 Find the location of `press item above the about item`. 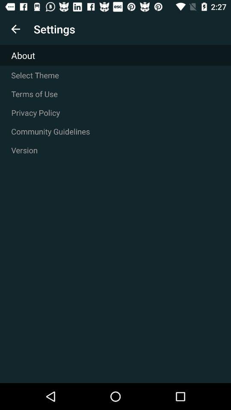

press item above the about item is located at coordinates (15, 29).